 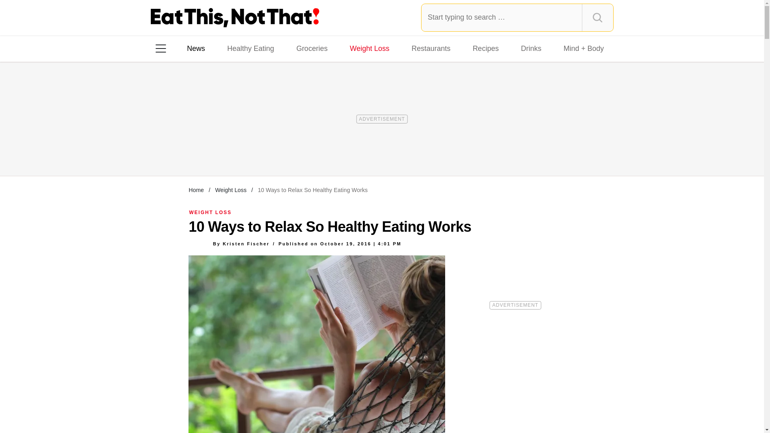 I want to click on Type and press Enter to search, so click(x=517, y=17).